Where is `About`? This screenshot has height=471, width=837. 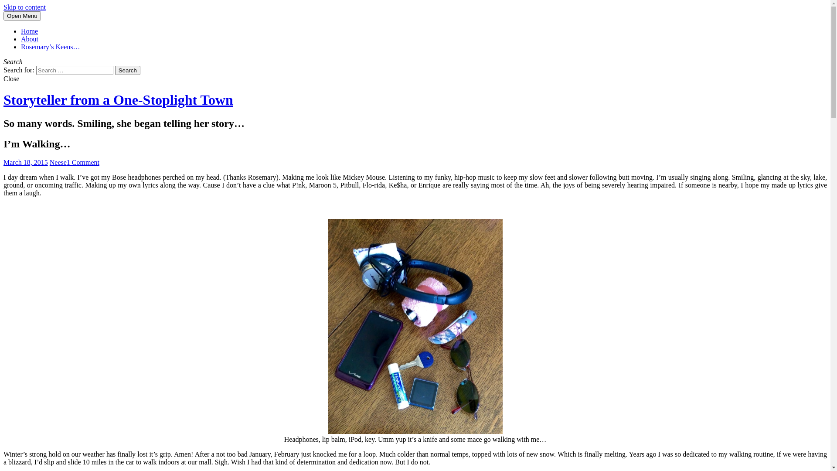
About is located at coordinates (30, 39).